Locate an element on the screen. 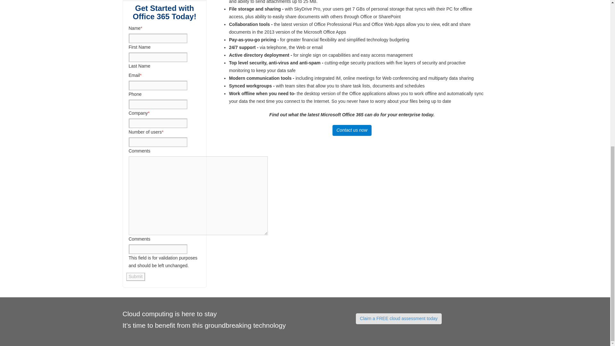 This screenshot has height=346, width=615. Submit is located at coordinates (135, 277).